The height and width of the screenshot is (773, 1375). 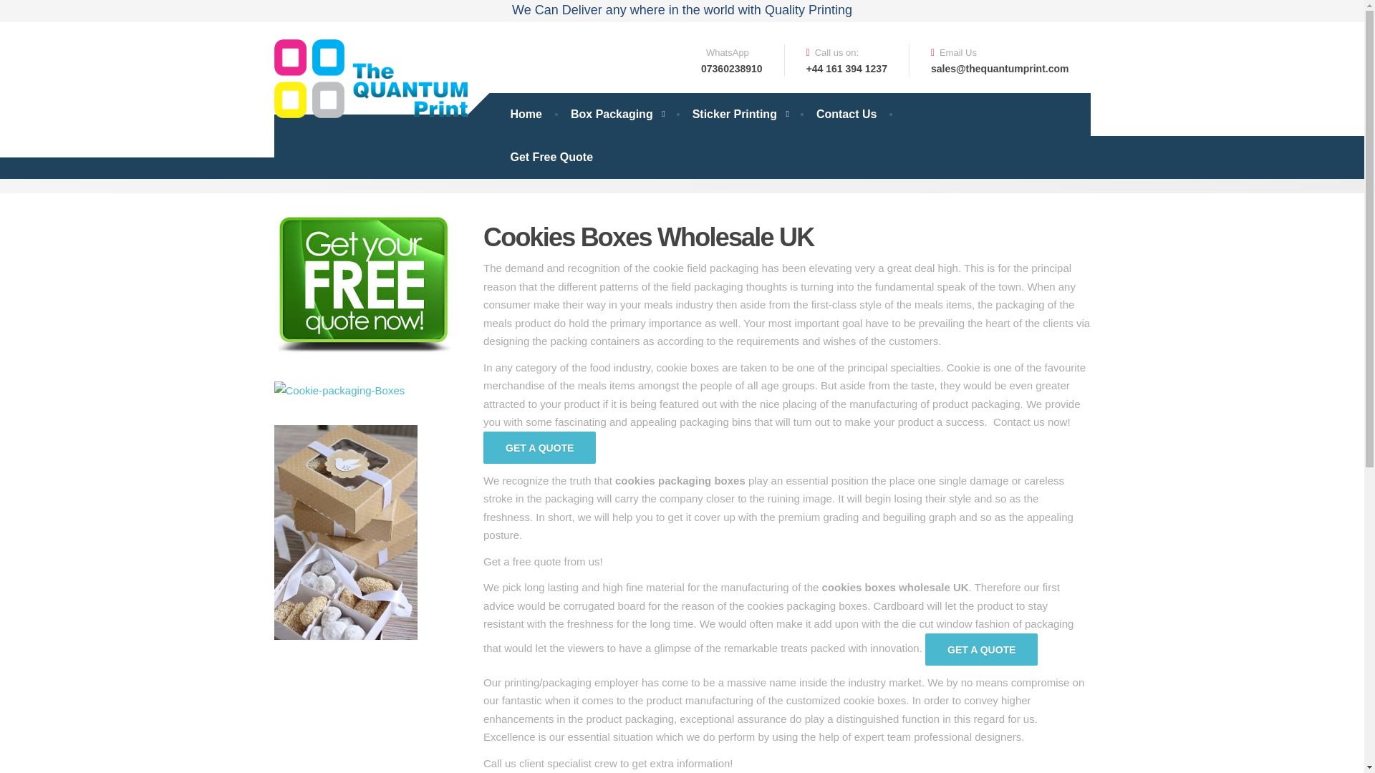 What do you see at coordinates (617, 115) in the screenshot?
I see `Sticker Printing` at bounding box center [617, 115].